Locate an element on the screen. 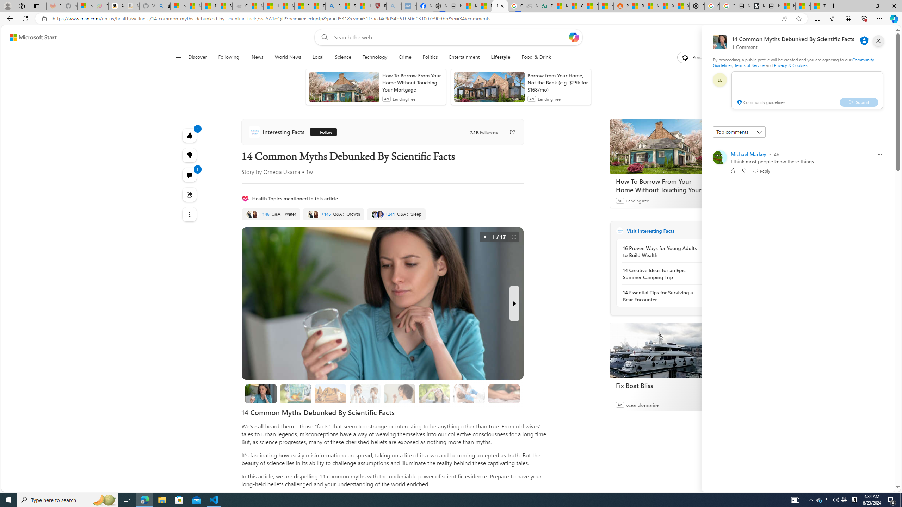 The width and height of the screenshot is (902, 507). Class: button-glyph is located at coordinates (178, 57).